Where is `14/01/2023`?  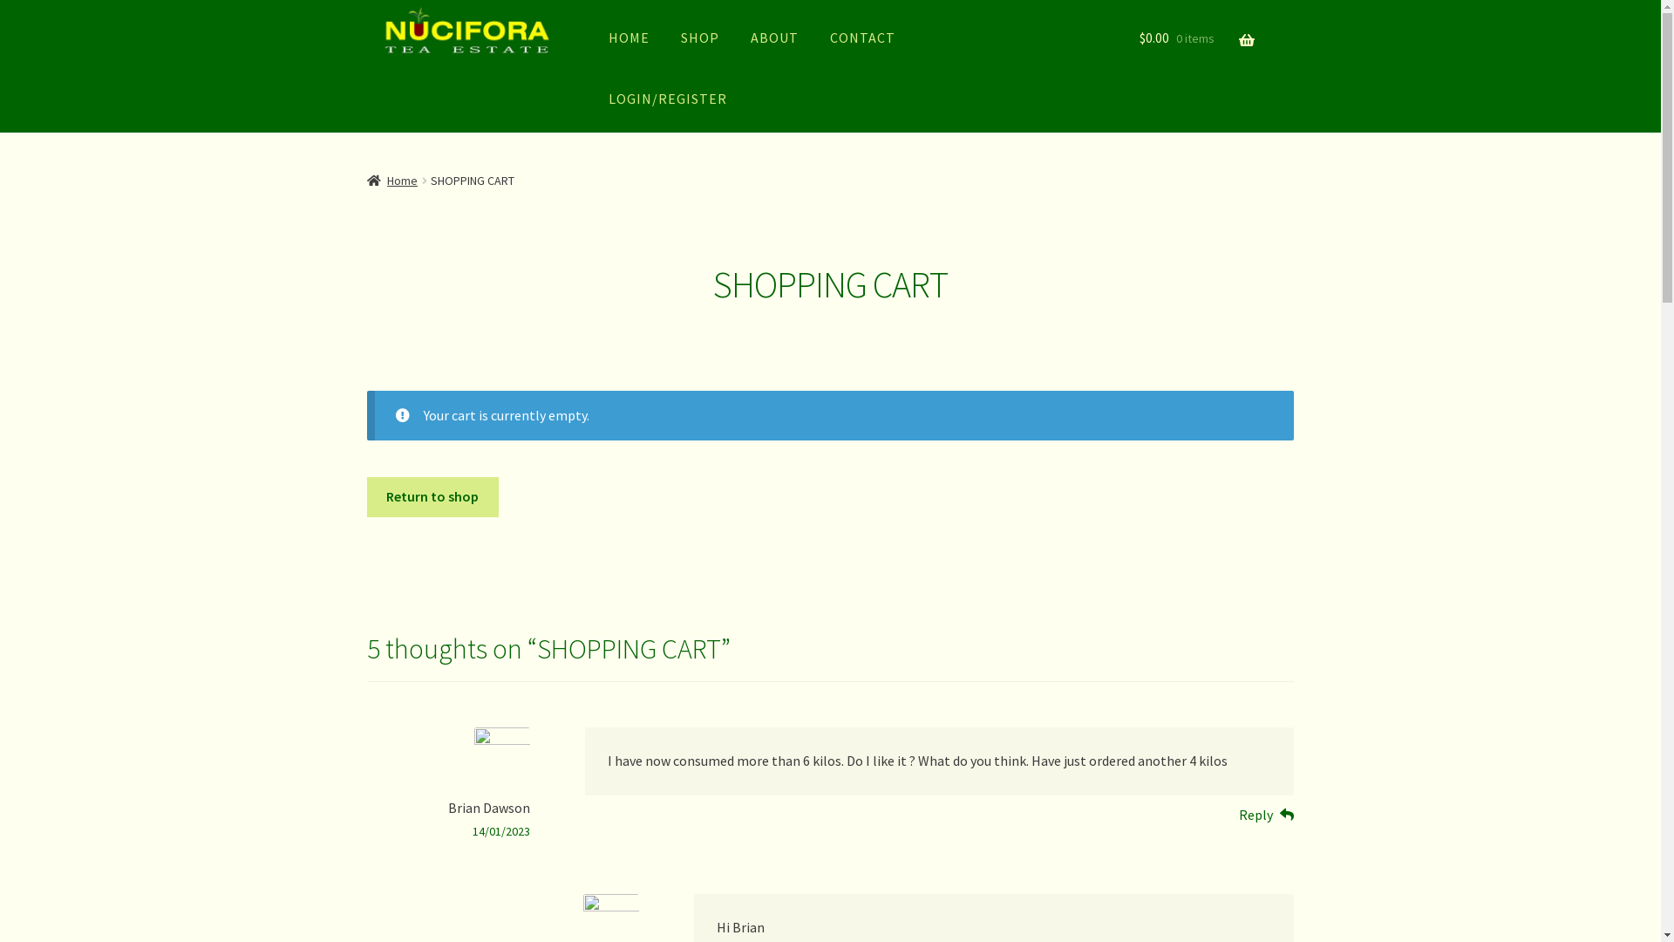 14/01/2023 is located at coordinates (501, 831).